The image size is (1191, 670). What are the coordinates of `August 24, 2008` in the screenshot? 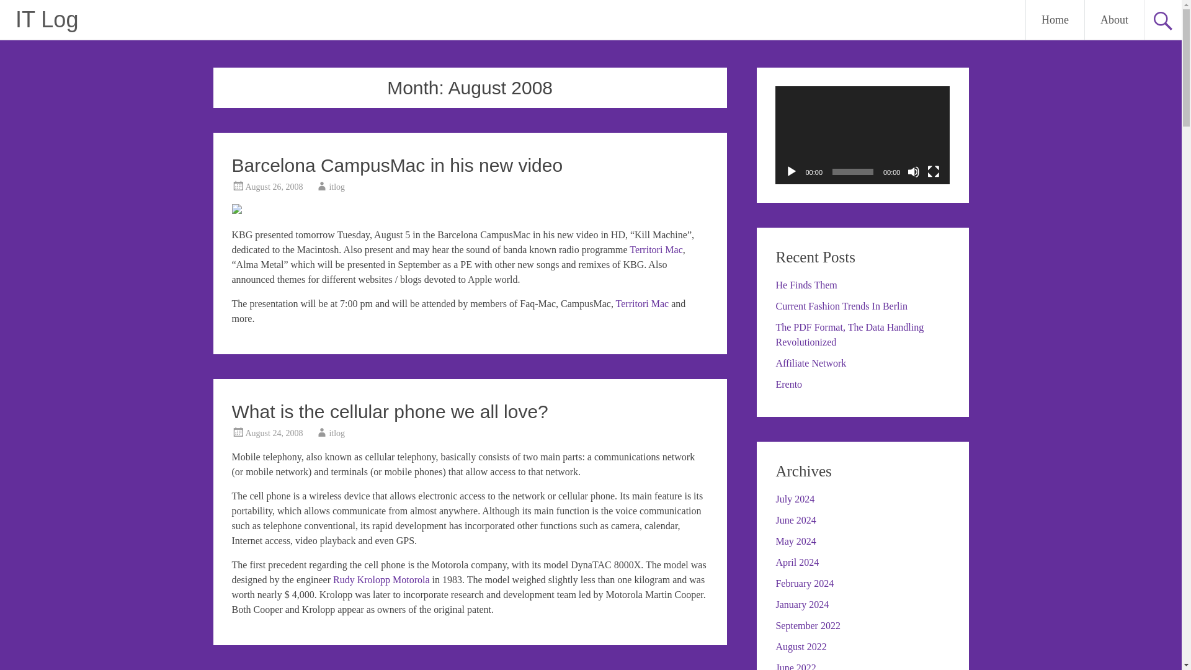 It's located at (274, 433).